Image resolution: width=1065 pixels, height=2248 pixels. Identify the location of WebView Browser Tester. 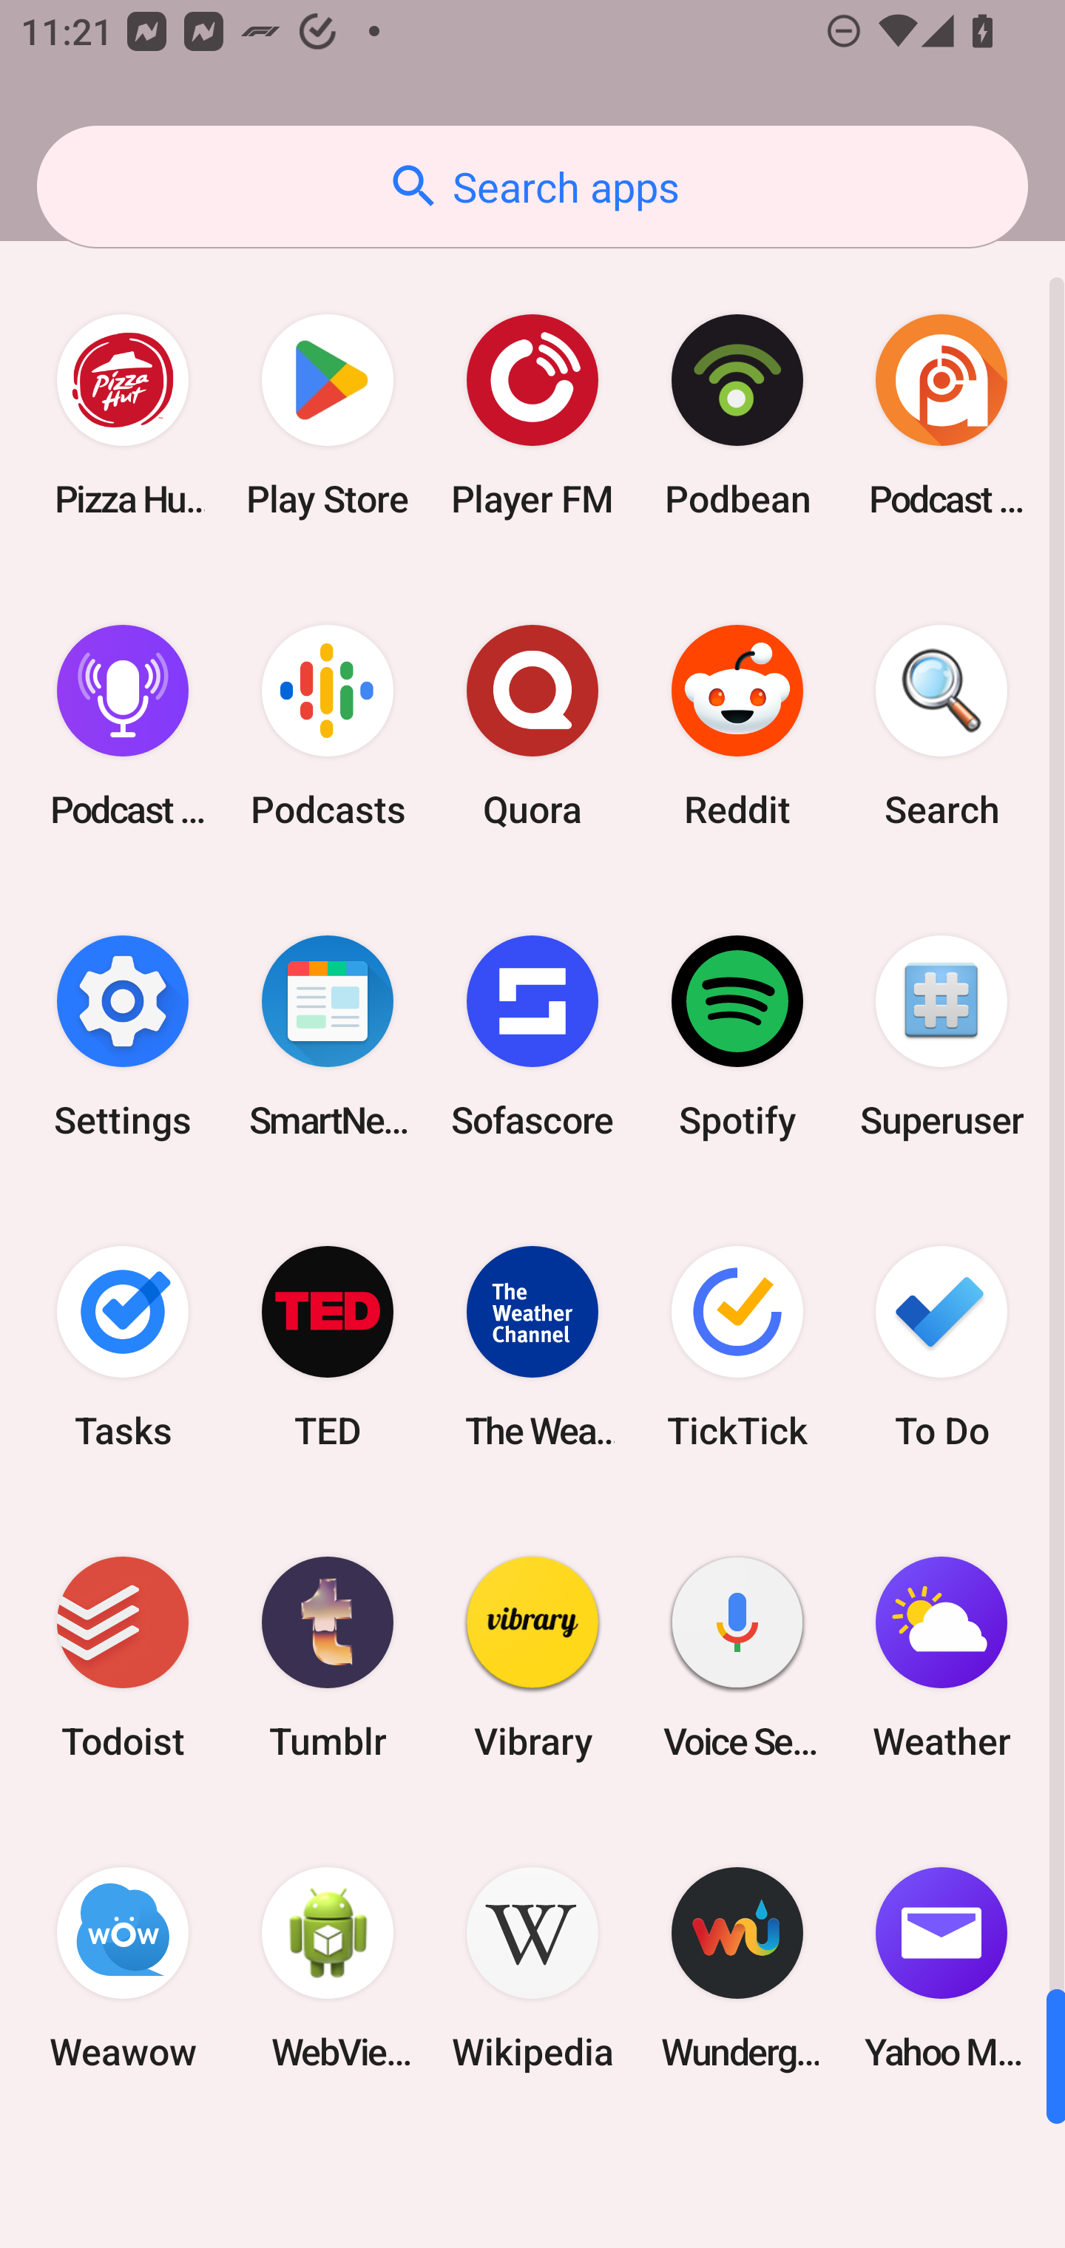
(328, 1968).